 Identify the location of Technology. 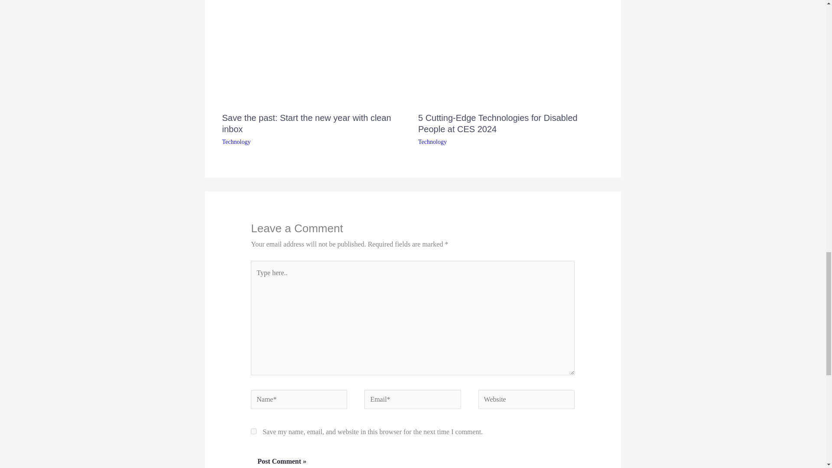
(236, 141).